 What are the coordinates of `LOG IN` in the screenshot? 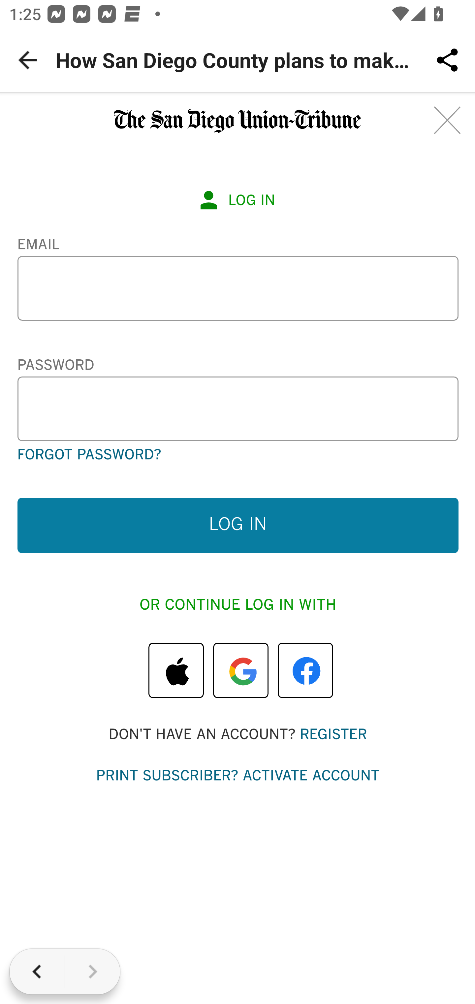 It's located at (237, 525).